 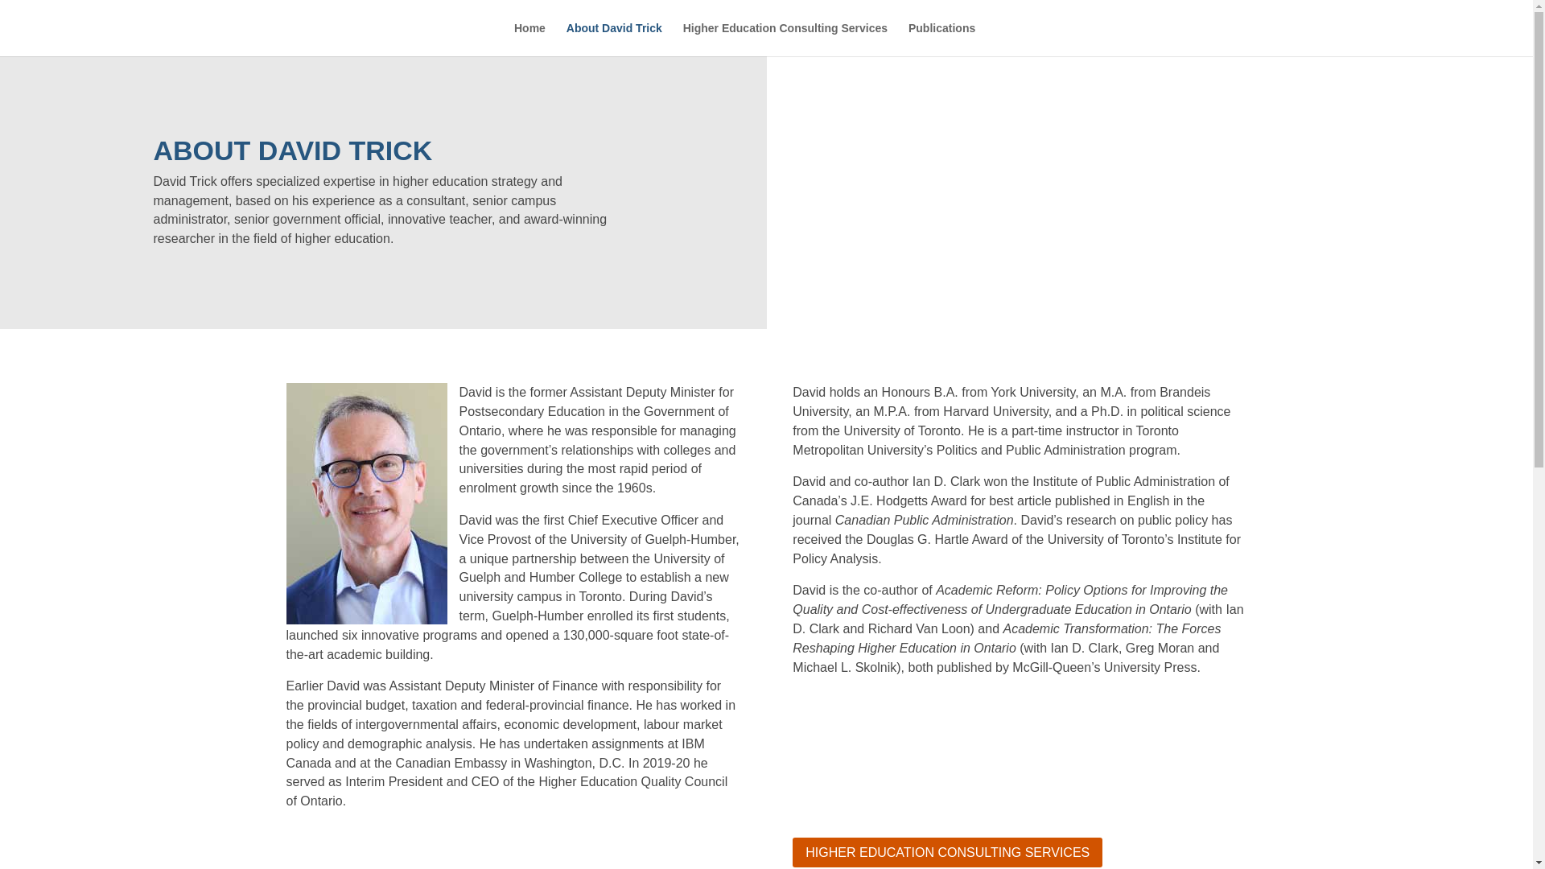 What do you see at coordinates (947, 852) in the screenshot?
I see `HIGHER EDUCATION CONSULTING SERVICES` at bounding box center [947, 852].